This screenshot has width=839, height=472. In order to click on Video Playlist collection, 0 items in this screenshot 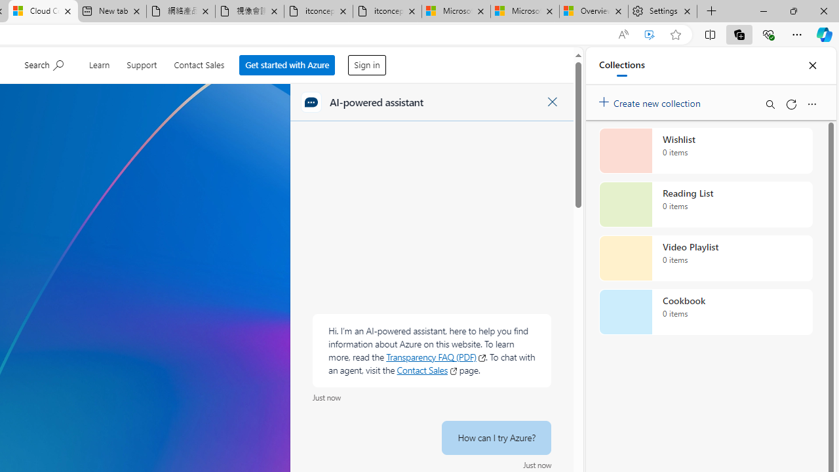, I will do `click(705, 258)`.